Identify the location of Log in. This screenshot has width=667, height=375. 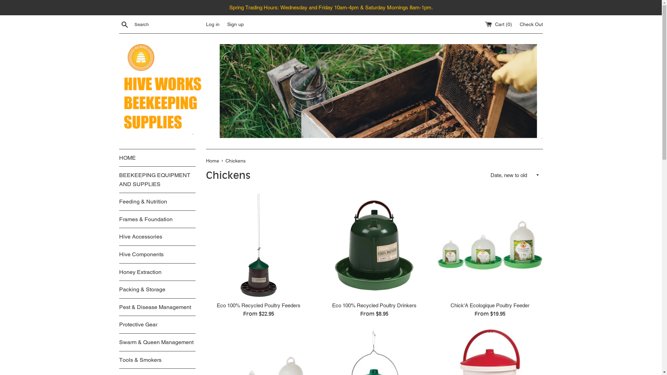
(213, 24).